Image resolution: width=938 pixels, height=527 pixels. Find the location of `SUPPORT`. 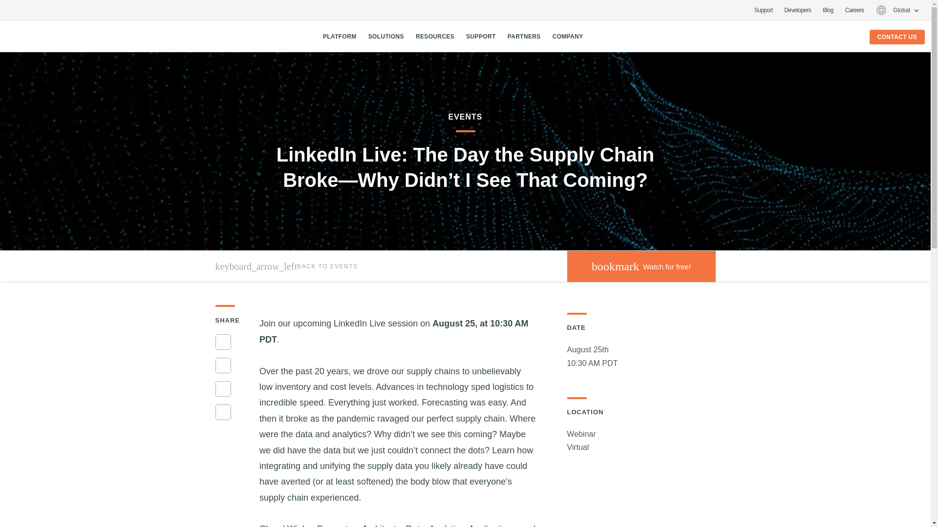

SUPPORT is located at coordinates (640, 266).